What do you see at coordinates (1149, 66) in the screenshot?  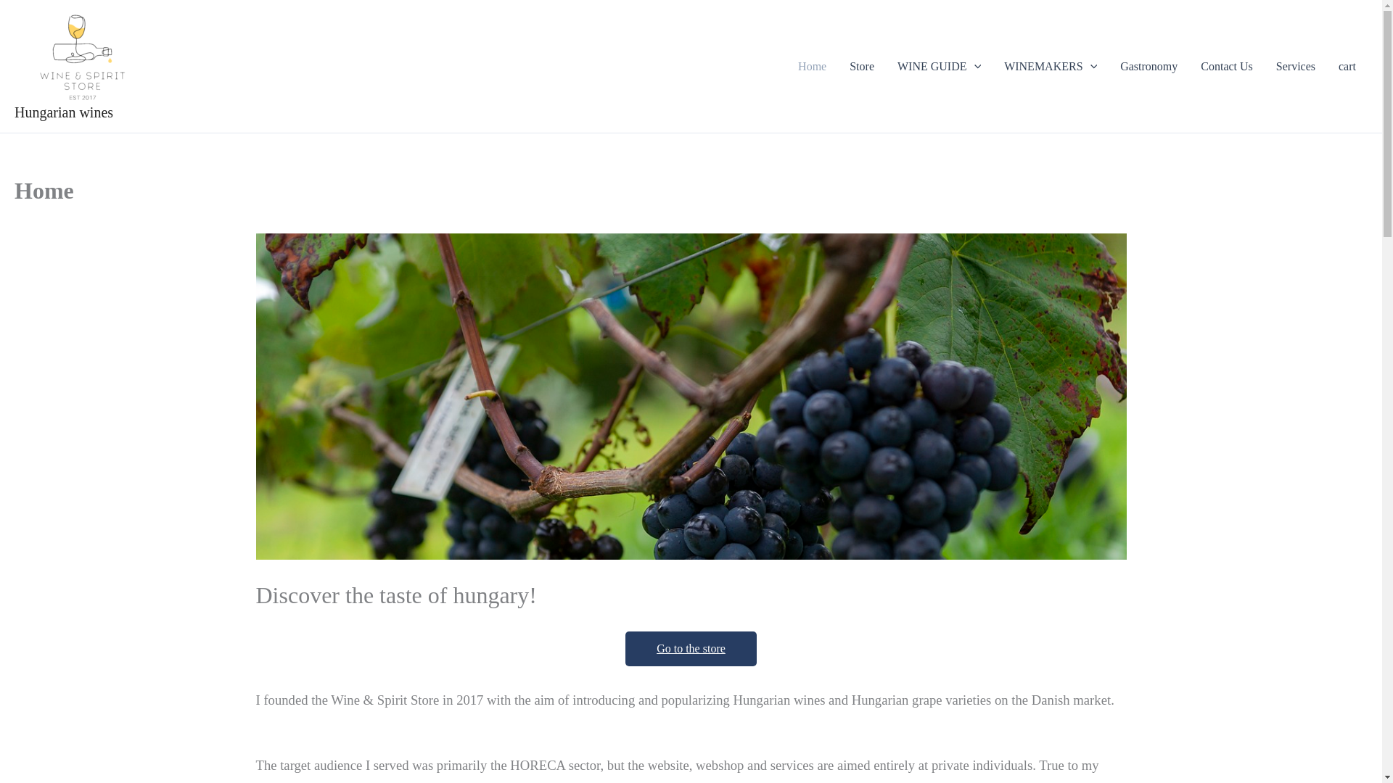 I see `Gastronomy` at bounding box center [1149, 66].